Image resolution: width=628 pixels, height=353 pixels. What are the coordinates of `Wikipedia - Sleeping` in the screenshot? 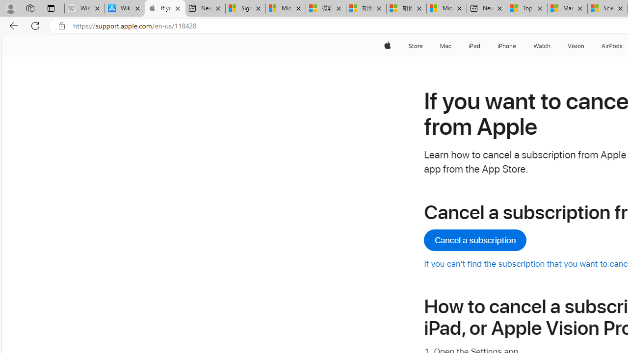 It's located at (84, 9).